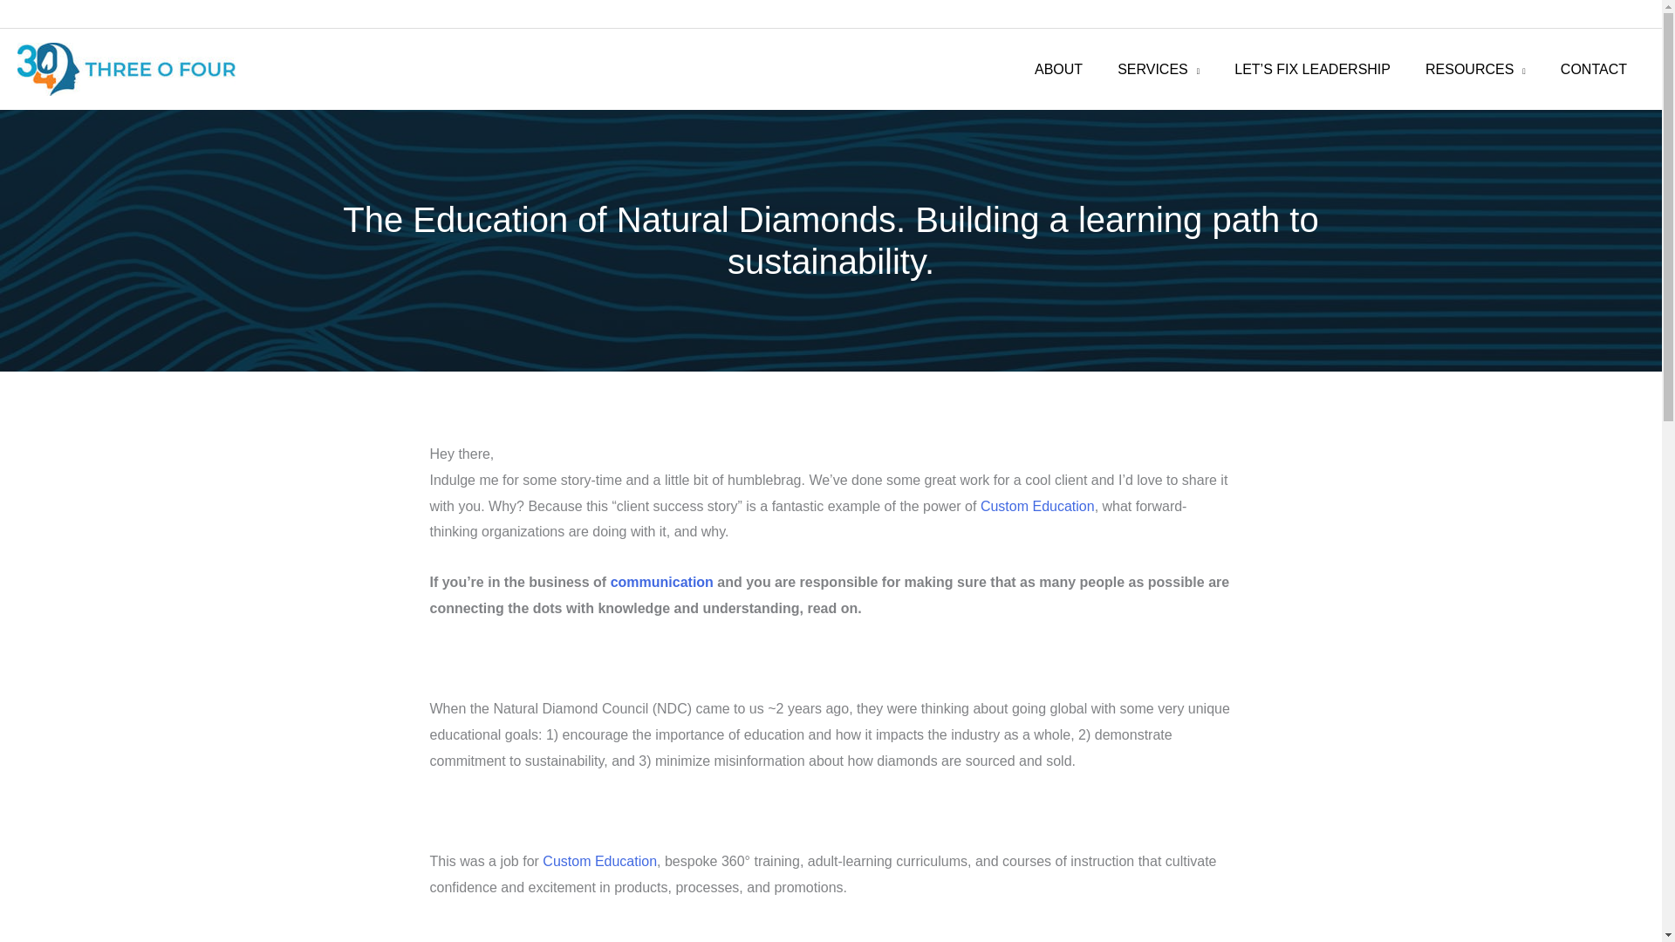 The height and width of the screenshot is (942, 1675). I want to click on communication, so click(661, 582).